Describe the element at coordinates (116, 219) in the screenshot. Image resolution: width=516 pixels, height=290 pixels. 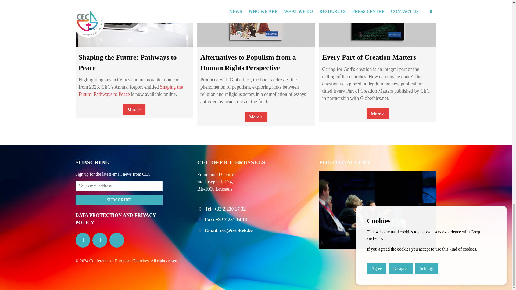
I see `DATA PROTECTION AND PRIVACY POLICY` at that location.